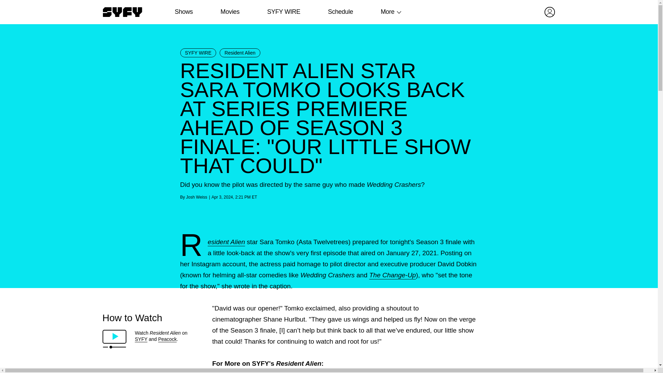 The height and width of the screenshot is (373, 663). Describe the element at coordinates (198, 53) in the screenshot. I see `SYFY WIRE` at that location.